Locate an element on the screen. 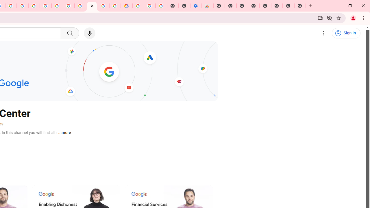 This screenshot has height=208, width=370. Create your Google Account is located at coordinates (103, 6).